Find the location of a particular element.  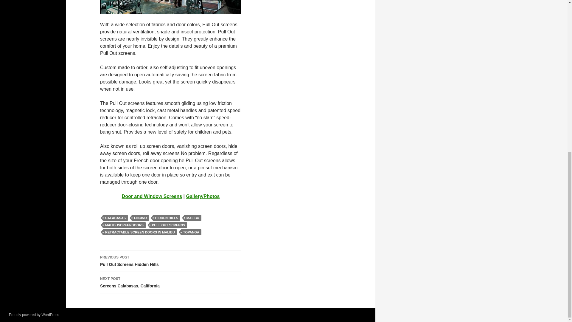

HIDDEN HILLS is located at coordinates (171, 261).